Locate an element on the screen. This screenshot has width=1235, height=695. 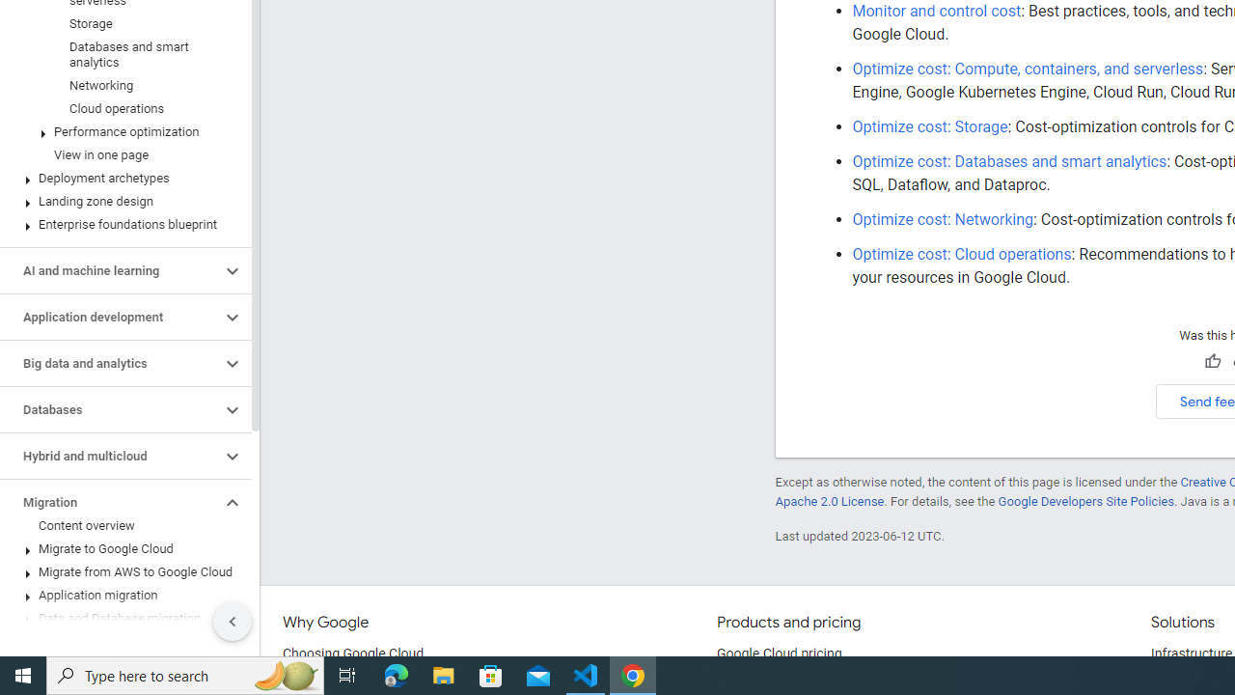
Big data and analytics is located at coordinates (110, 363).